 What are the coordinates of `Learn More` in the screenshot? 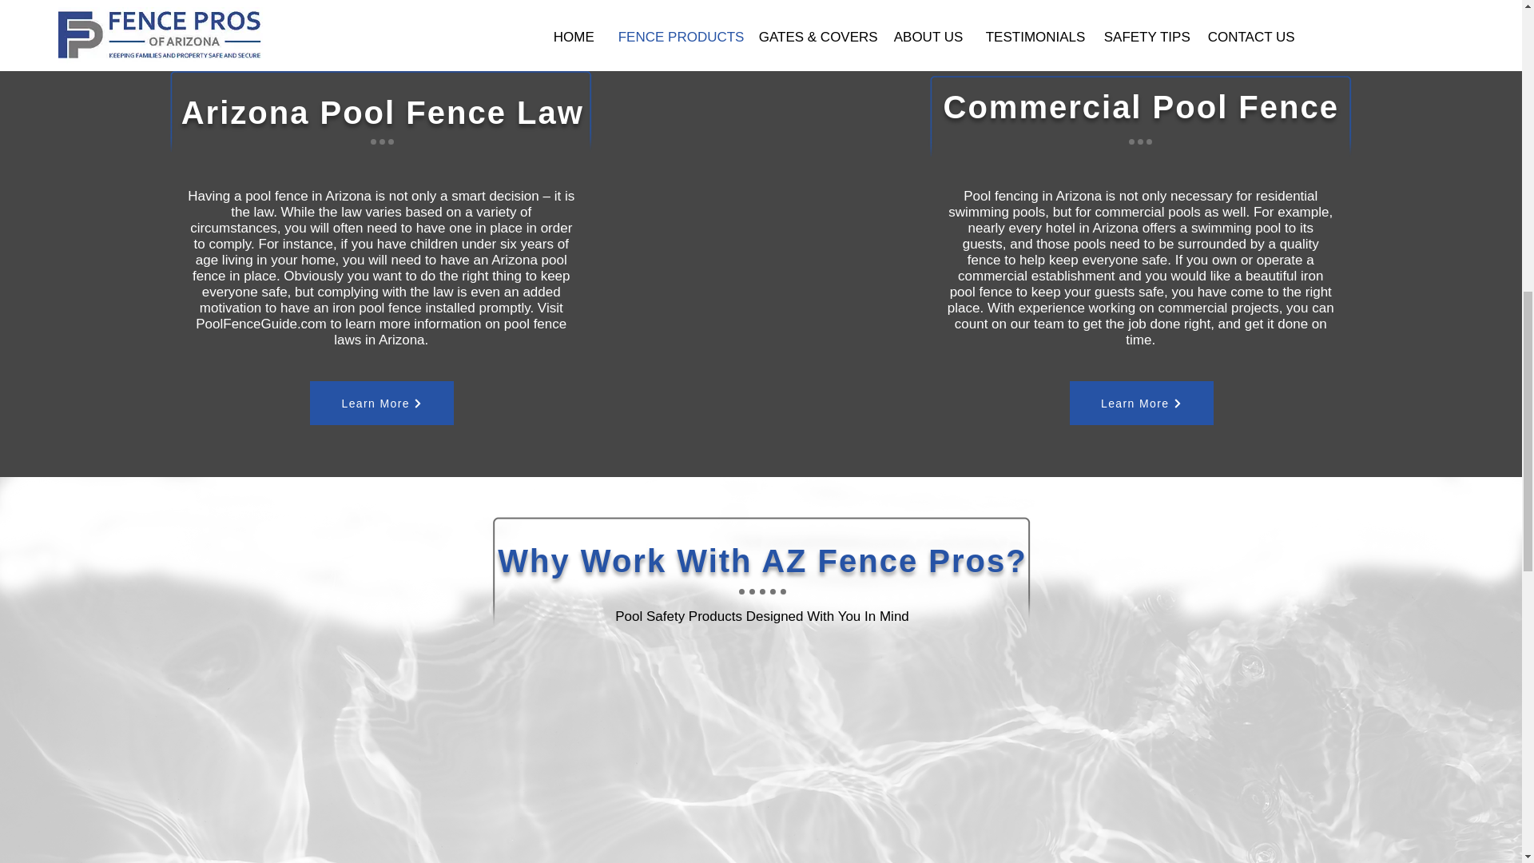 It's located at (1141, 403).